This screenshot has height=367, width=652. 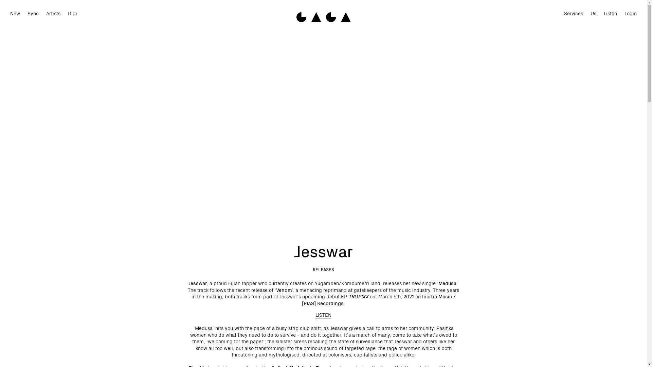 I want to click on Services, so click(x=574, y=14).